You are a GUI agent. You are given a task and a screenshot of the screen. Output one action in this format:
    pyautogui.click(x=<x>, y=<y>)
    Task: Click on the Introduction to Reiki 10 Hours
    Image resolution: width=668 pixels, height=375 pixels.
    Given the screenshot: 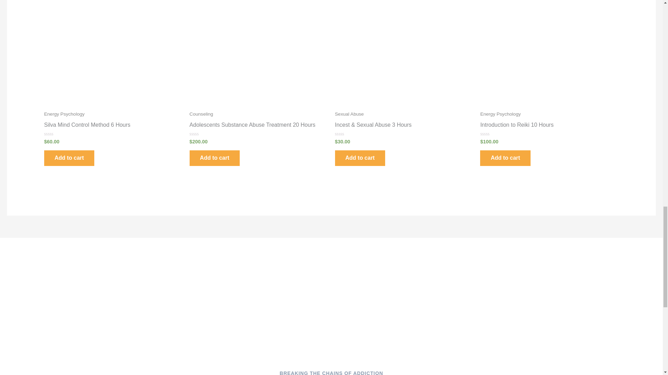 What is the action you would take?
    pyautogui.click(x=549, y=126)
    